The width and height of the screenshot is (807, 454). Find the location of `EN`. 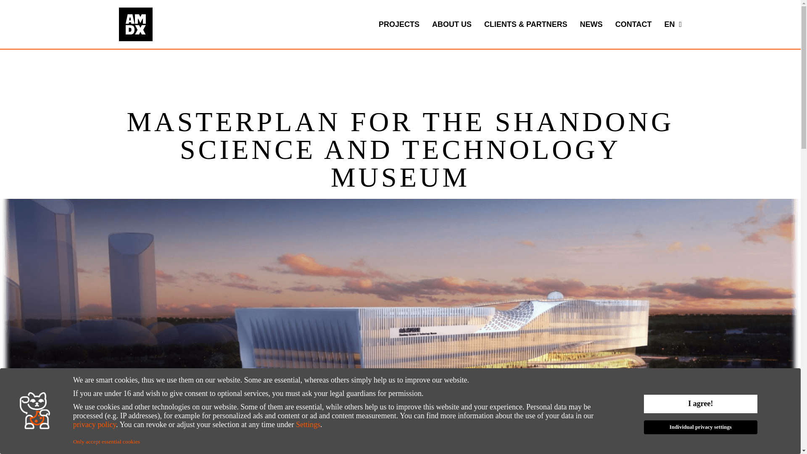

EN is located at coordinates (670, 24).